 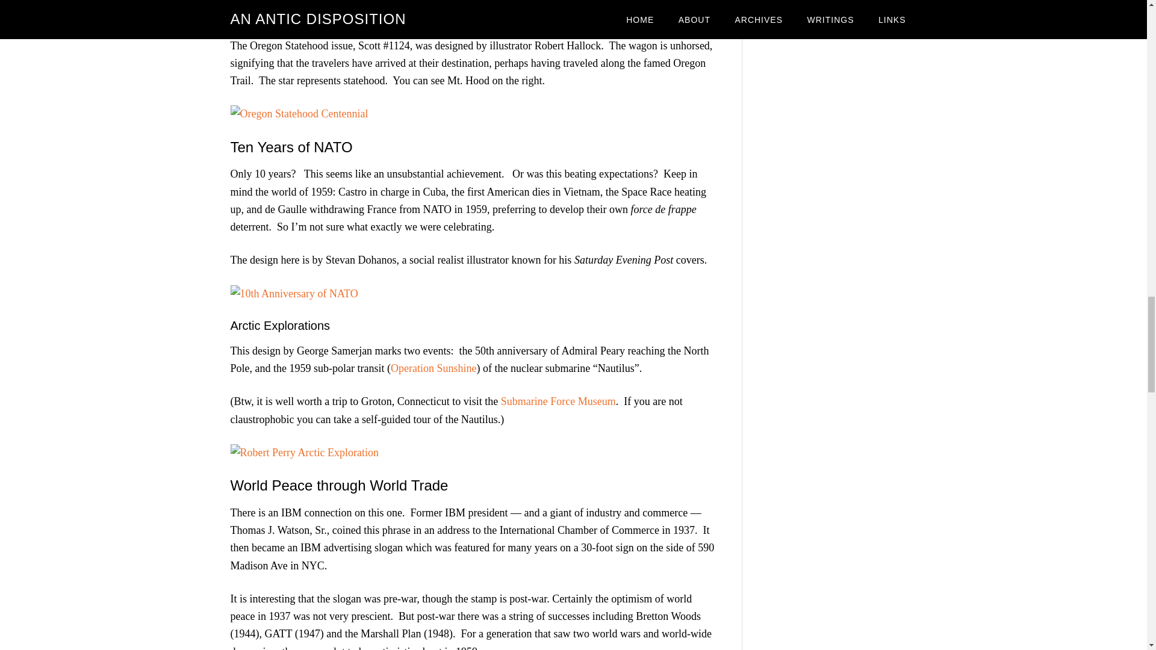 I want to click on Robert Perry Arctic Exploration, so click(x=303, y=453).